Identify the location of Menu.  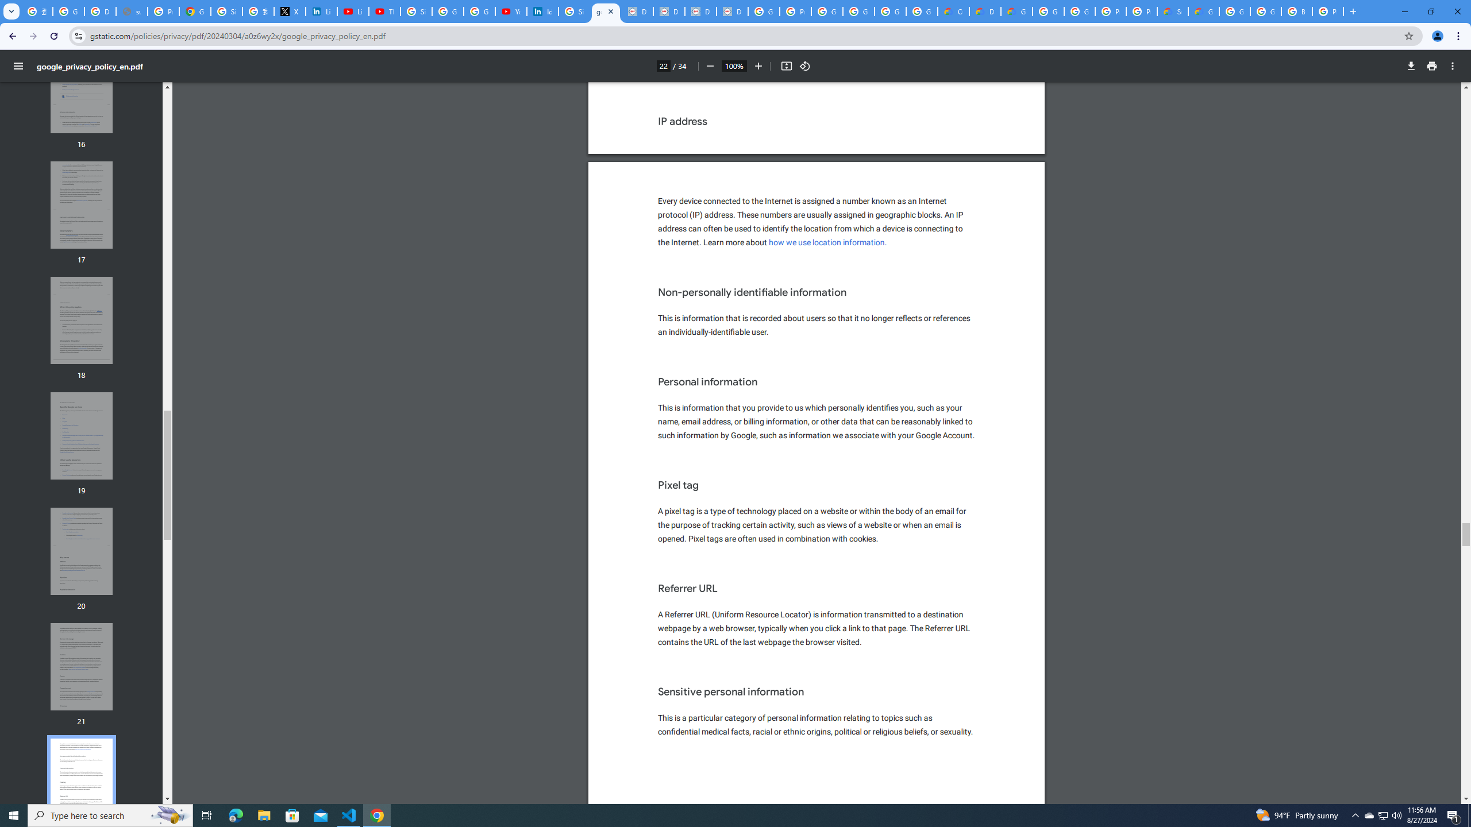
(18, 66).